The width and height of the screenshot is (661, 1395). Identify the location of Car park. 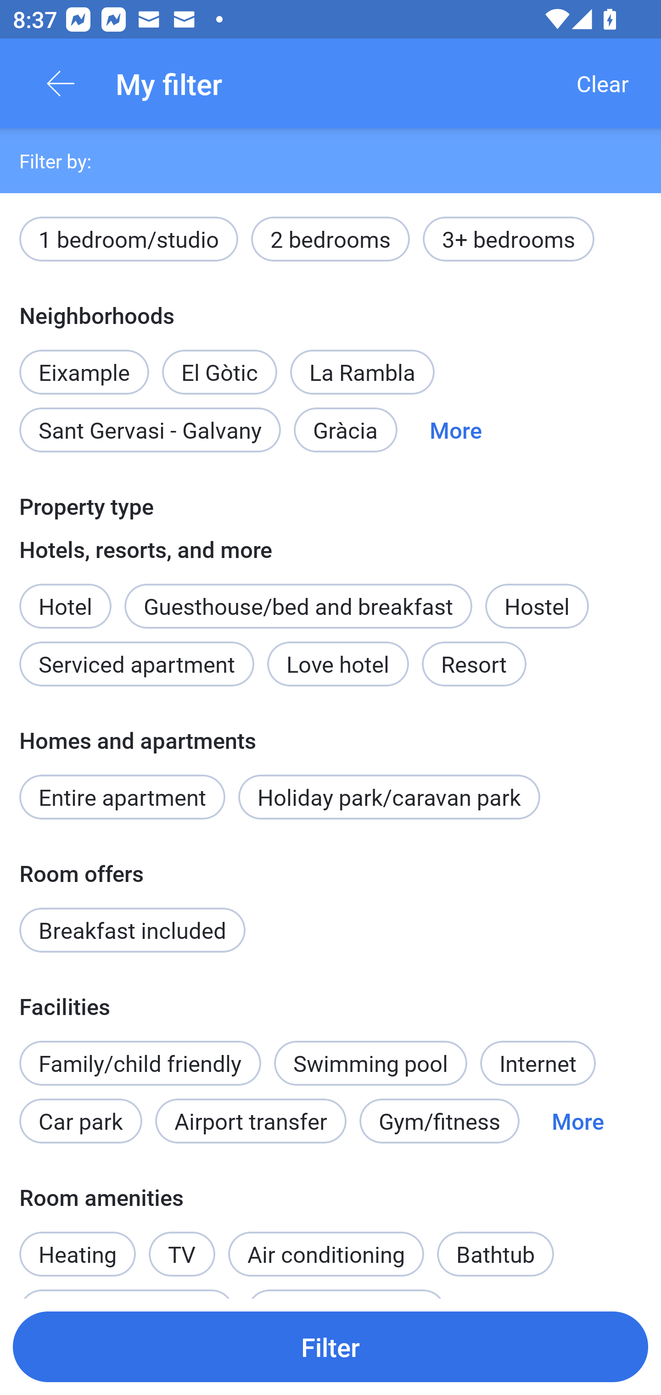
(80, 1121).